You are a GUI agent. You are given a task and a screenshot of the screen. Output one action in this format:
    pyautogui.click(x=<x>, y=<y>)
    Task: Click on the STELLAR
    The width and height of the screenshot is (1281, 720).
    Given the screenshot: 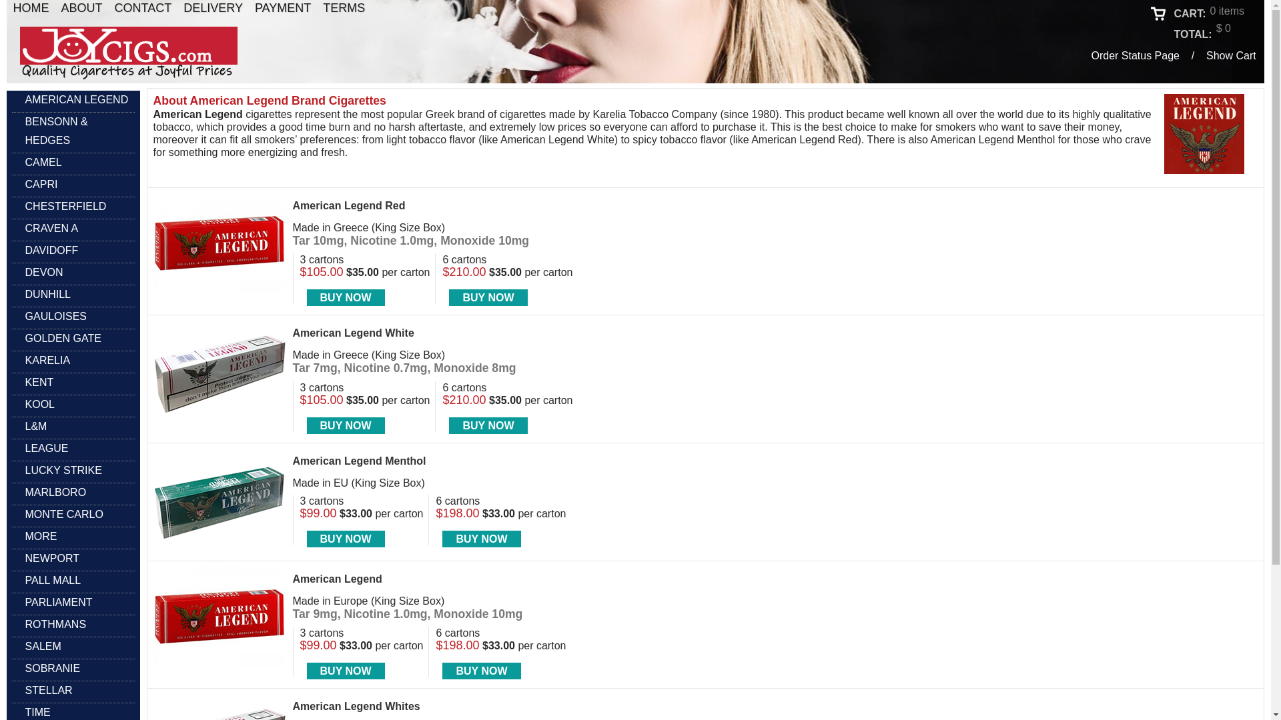 What is the action you would take?
    pyautogui.click(x=42, y=690)
    